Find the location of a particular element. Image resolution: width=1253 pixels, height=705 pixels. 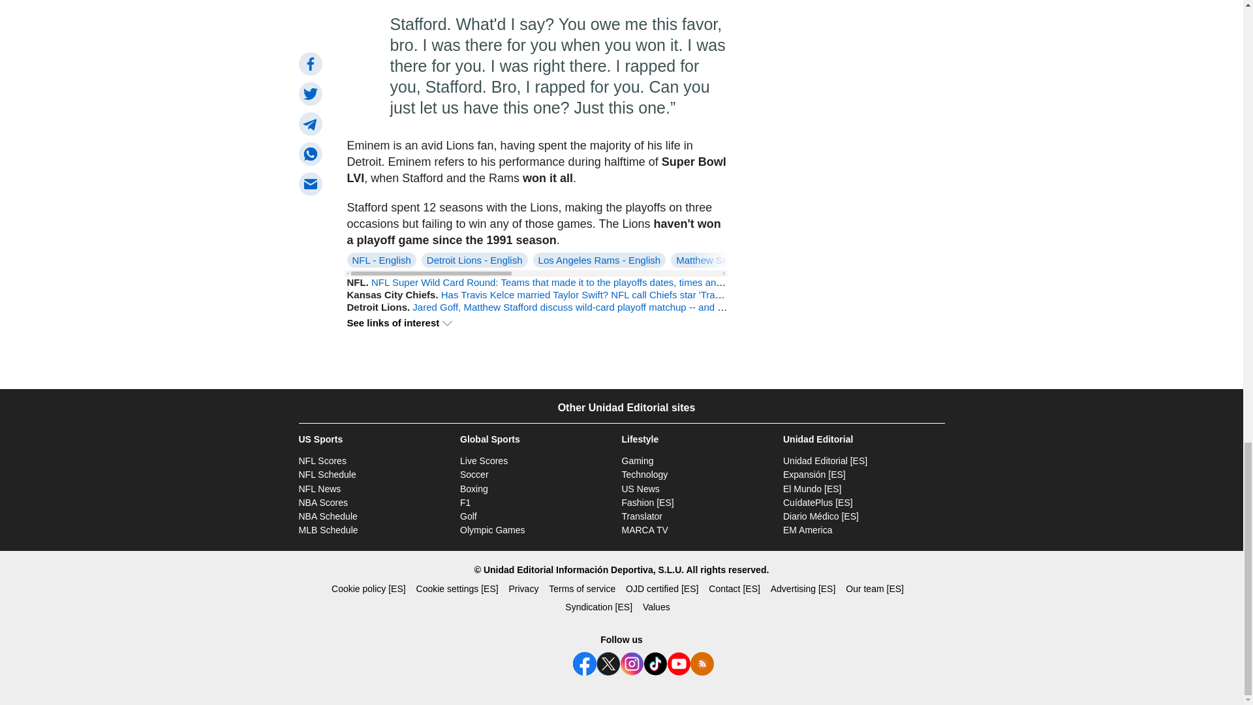

Open in new window is located at coordinates (642, 516).